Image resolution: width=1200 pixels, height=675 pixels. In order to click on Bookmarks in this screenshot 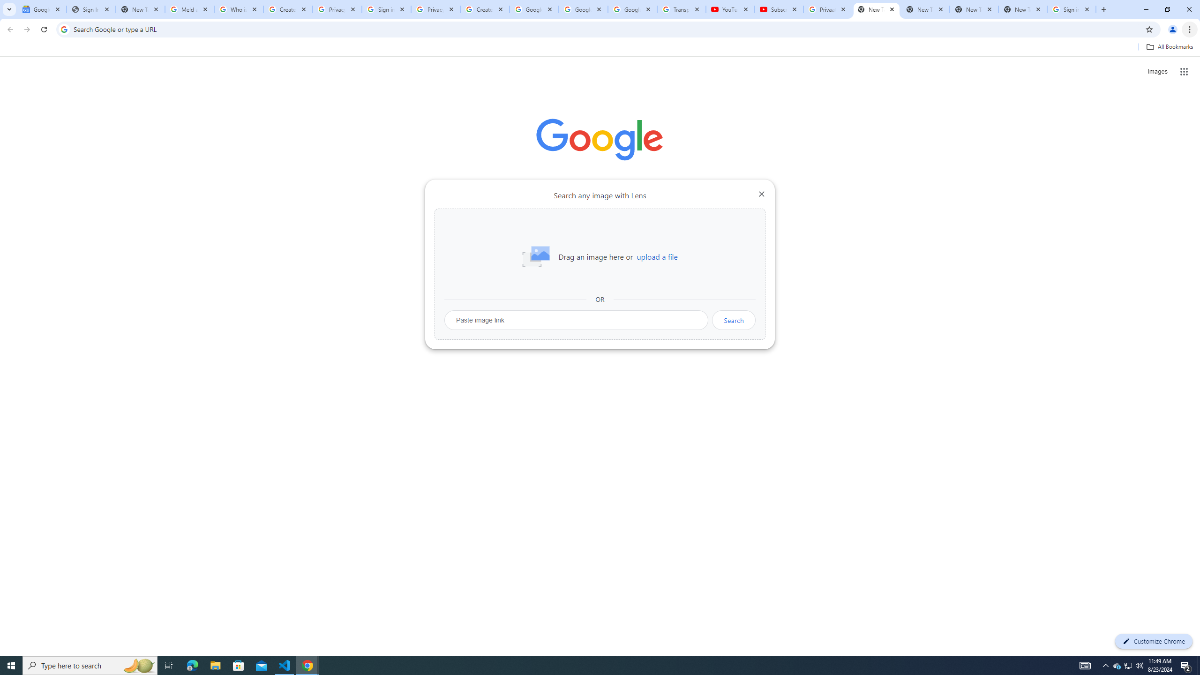, I will do `click(600, 48)`.